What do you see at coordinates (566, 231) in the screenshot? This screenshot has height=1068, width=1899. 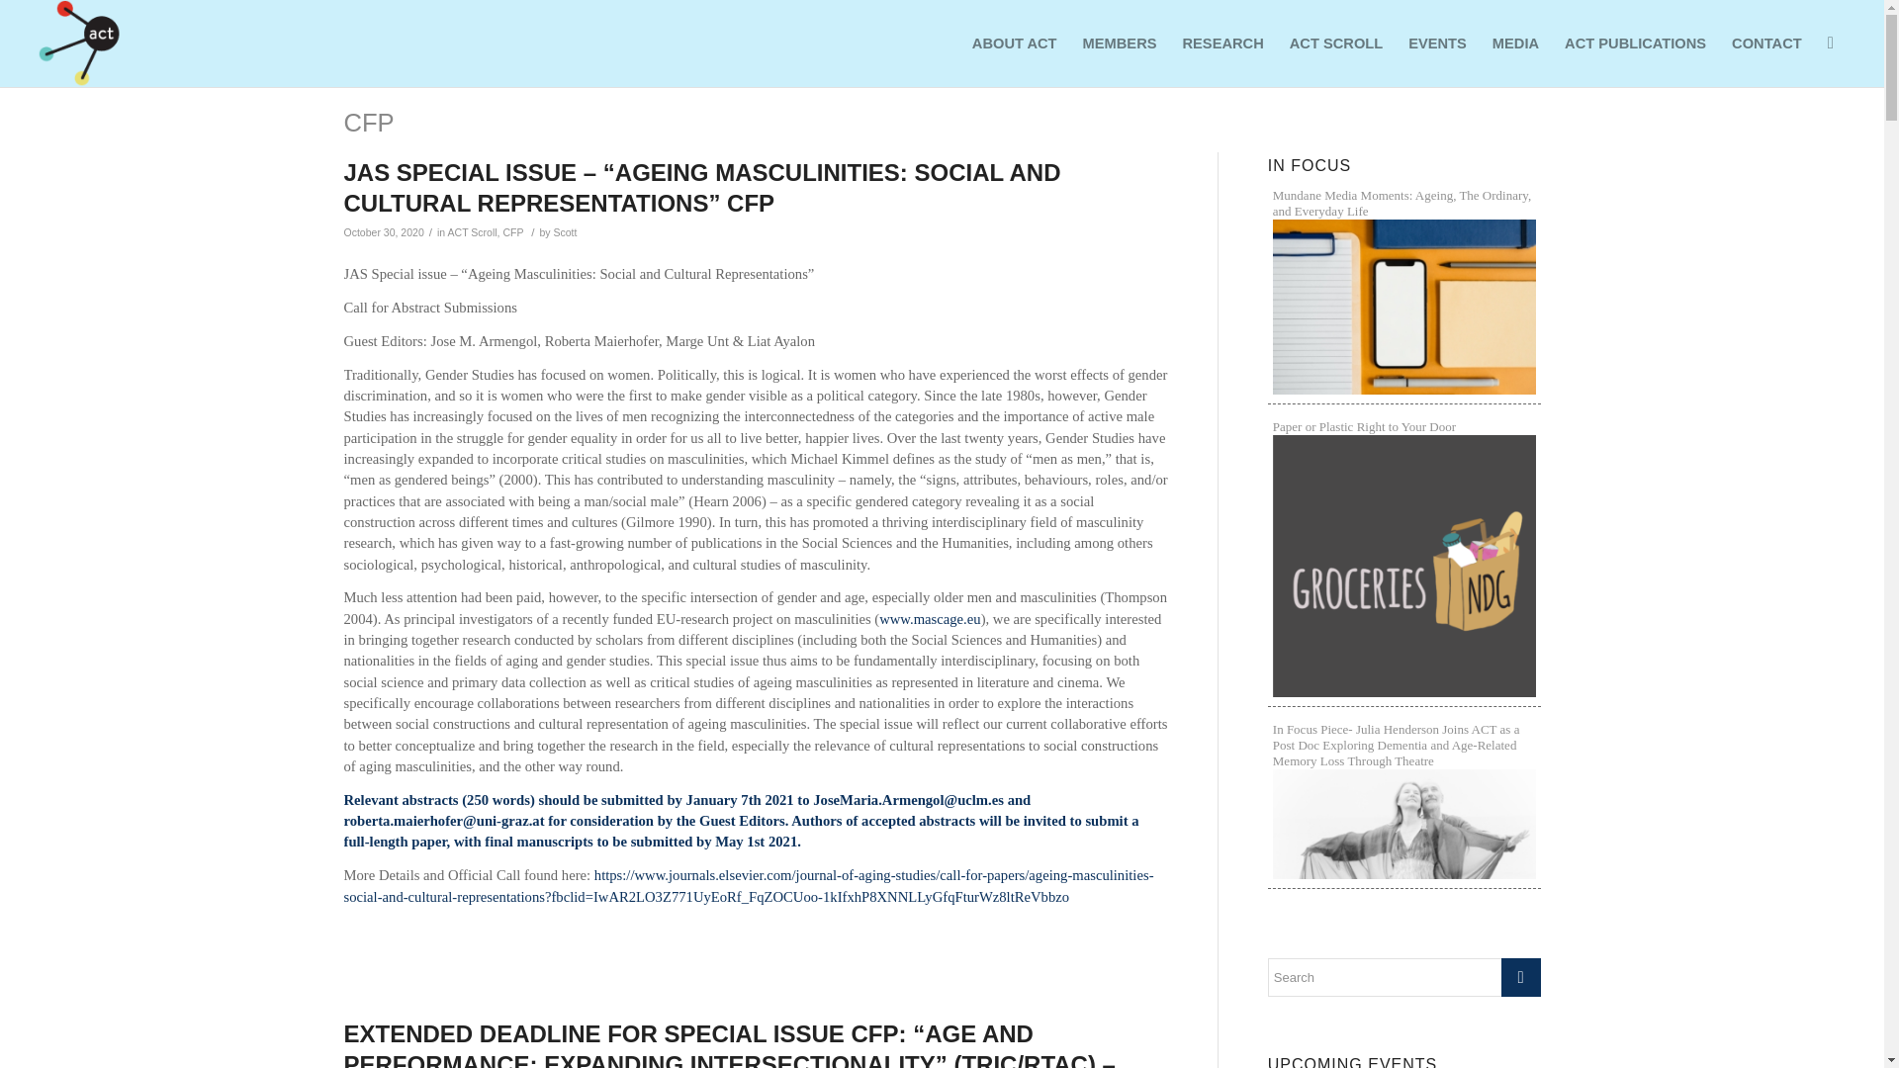 I see `Posts by Scott` at bounding box center [566, 231].